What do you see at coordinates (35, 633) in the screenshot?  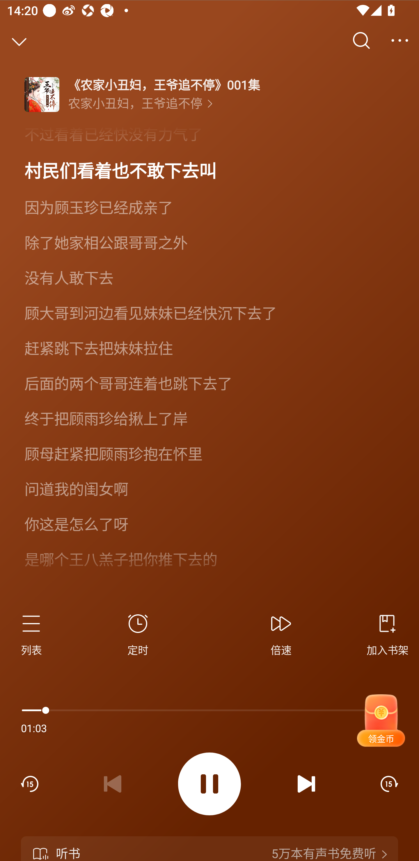 I see `列表，按钮 列表` at bounding box center [35, 633].